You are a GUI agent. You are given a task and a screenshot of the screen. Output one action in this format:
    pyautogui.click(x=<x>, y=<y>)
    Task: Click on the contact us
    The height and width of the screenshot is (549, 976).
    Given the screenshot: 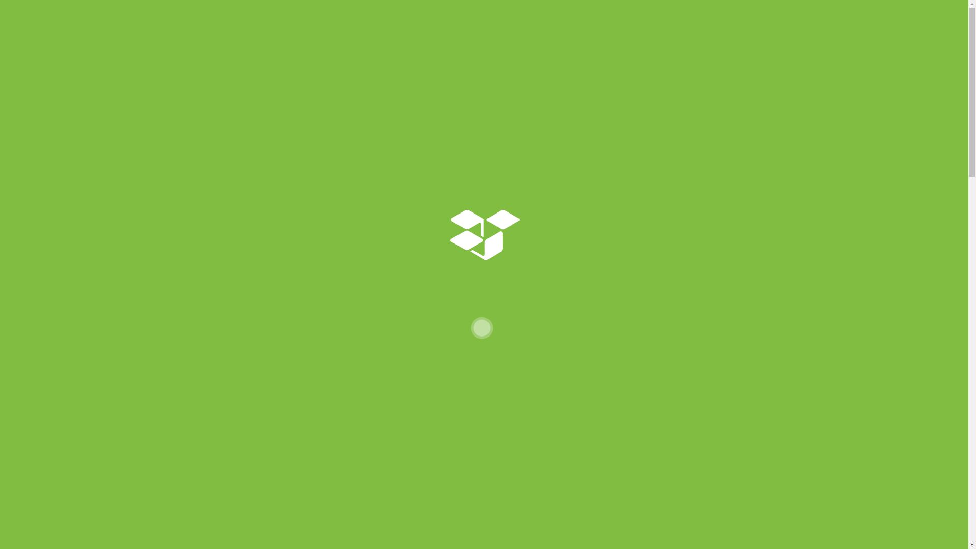 What is the action you would take?
    pyautogui.click(x=713, y=53)
    